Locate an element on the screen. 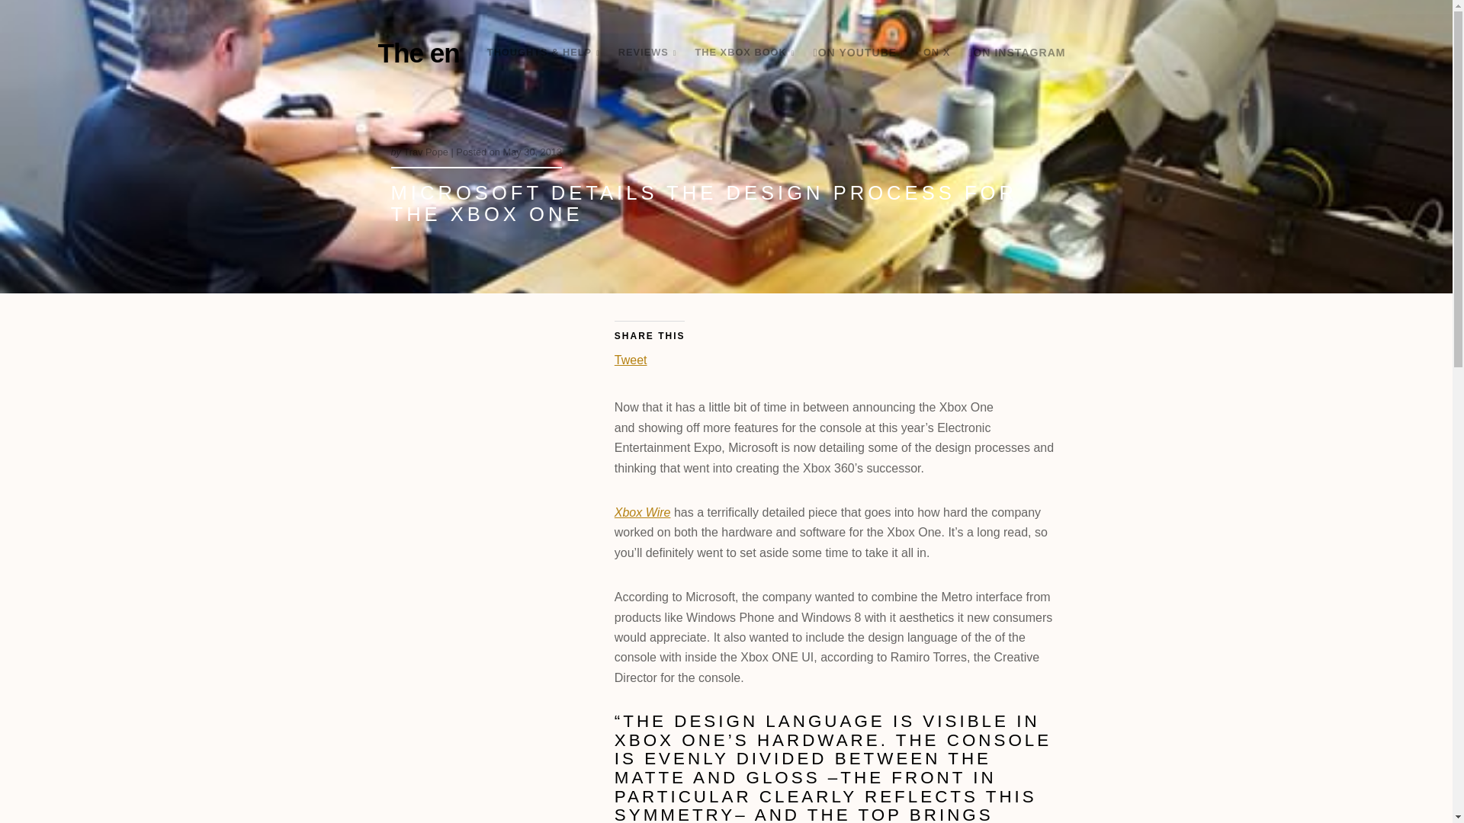  ON YOUTUBE is located at coordinates (859, 53).